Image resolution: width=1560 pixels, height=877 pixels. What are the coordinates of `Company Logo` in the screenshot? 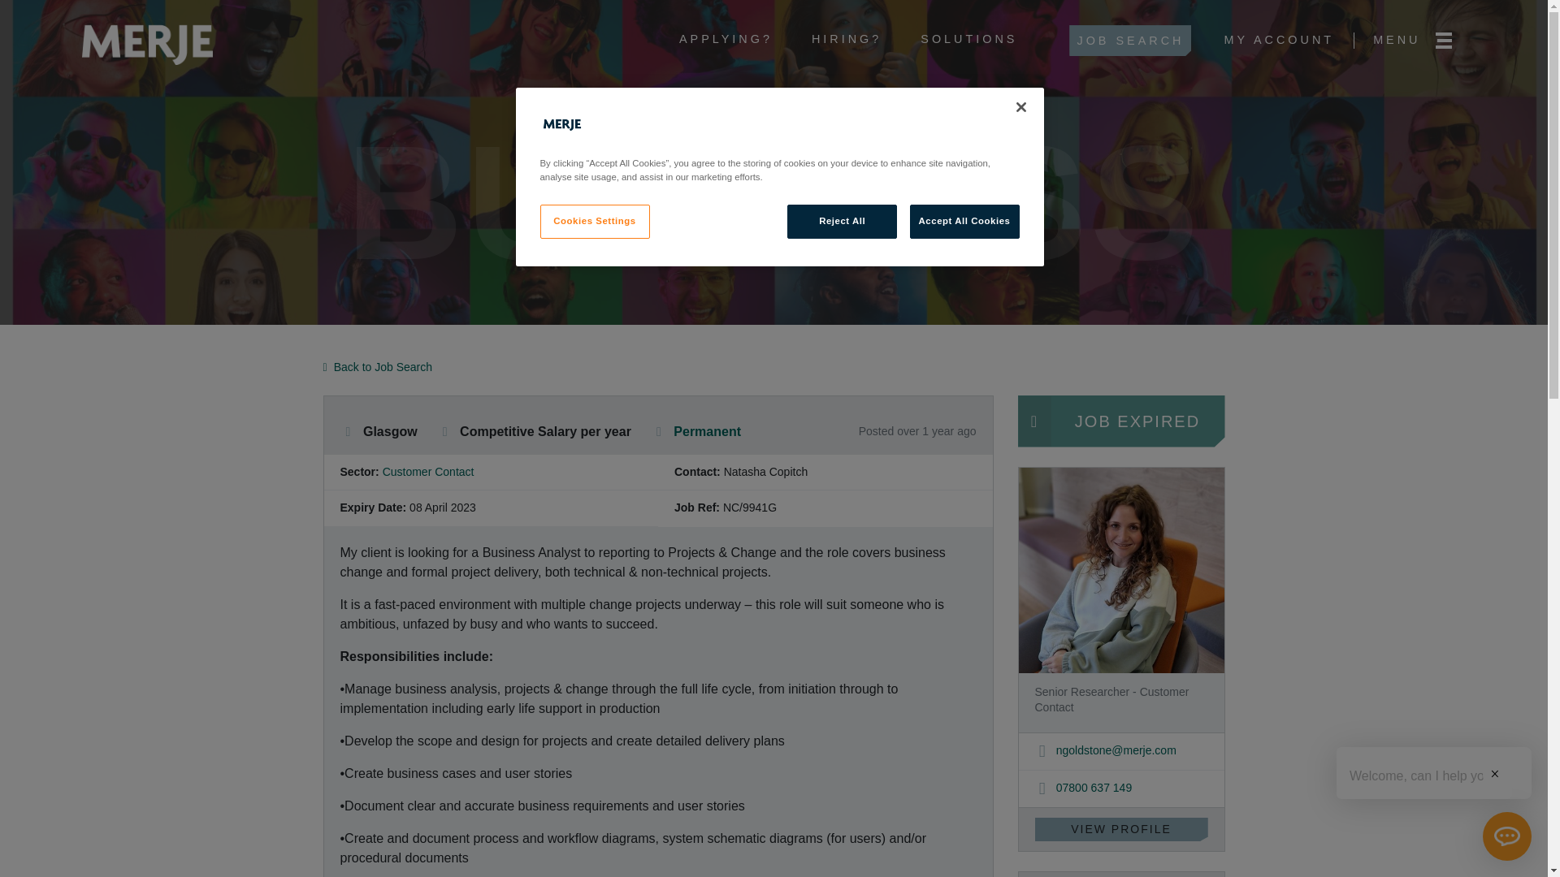 It's located at (562, 125).